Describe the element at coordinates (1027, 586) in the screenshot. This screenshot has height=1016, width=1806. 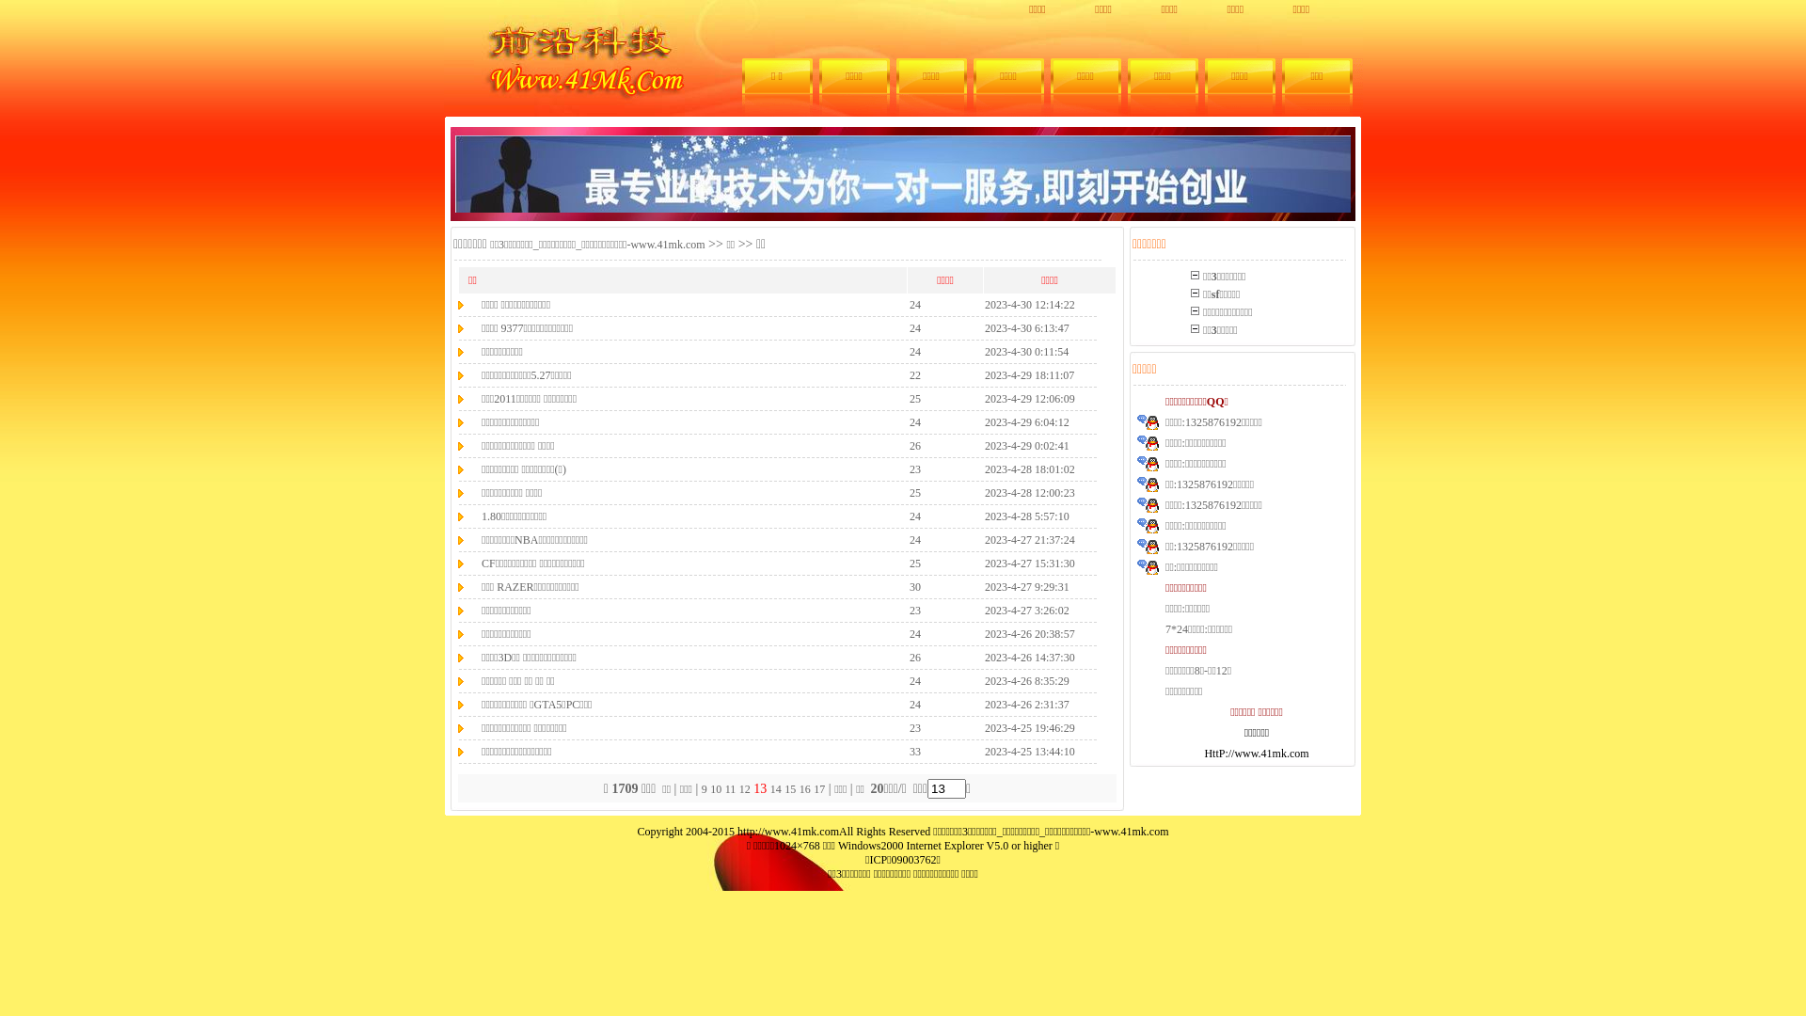
I see `2023-4-27 9:29:31` at that location.